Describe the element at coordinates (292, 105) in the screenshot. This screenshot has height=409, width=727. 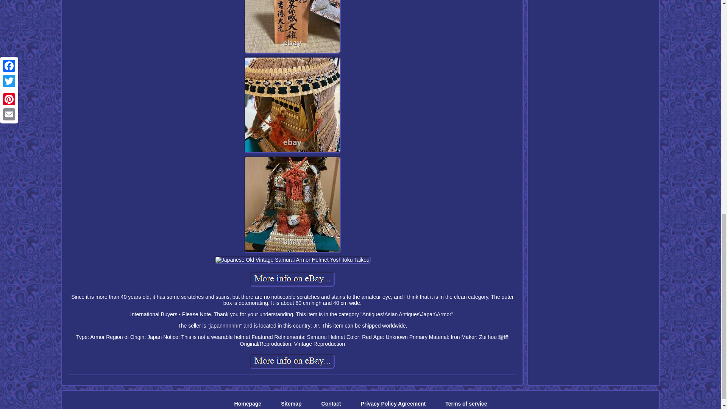
I see `Japanese Old Vintage Samurai Armor Helmet Yoshitoku Taikou` at that location.